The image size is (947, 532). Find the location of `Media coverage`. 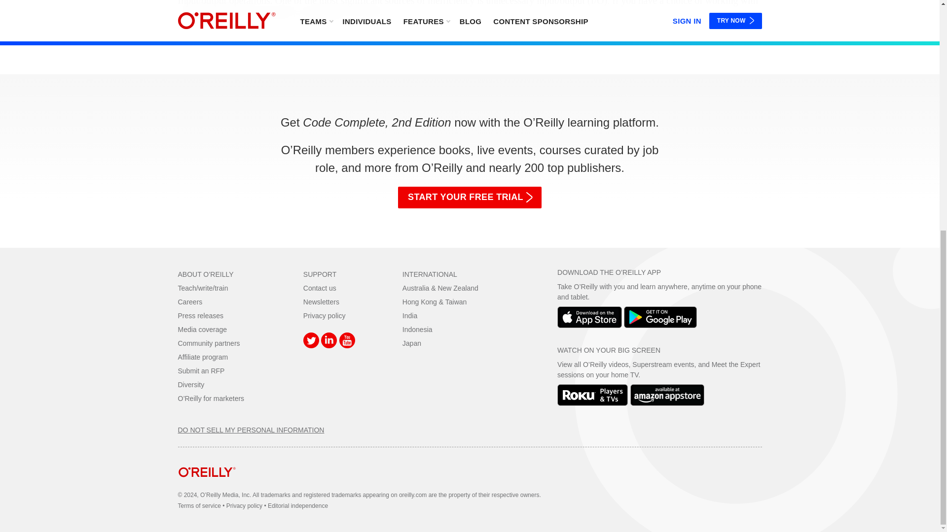

Media coverage is located at coordinates (202, 329).